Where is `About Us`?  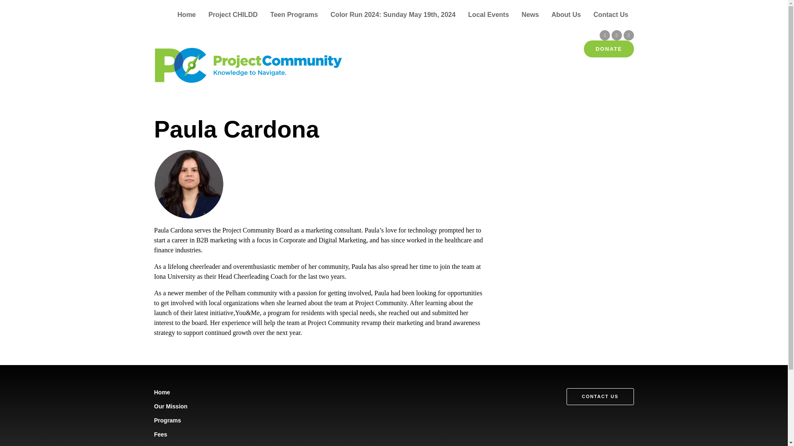 About Us is located at coordinates (566, 15).